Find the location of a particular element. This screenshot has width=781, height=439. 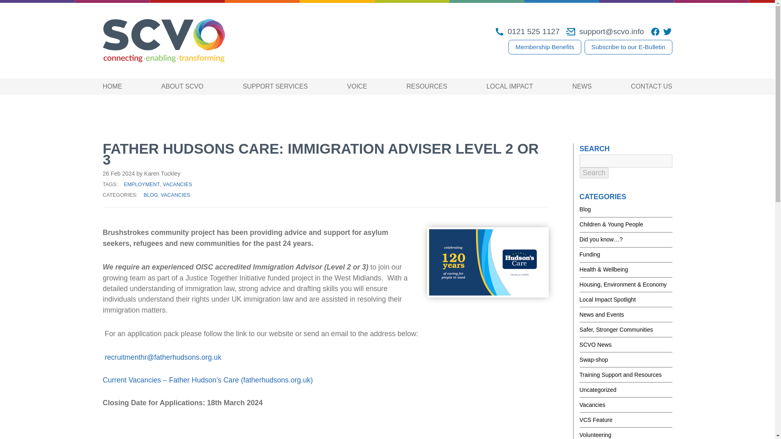

Subscribe to our E-Bulletin is located at coordinates (628, 47).